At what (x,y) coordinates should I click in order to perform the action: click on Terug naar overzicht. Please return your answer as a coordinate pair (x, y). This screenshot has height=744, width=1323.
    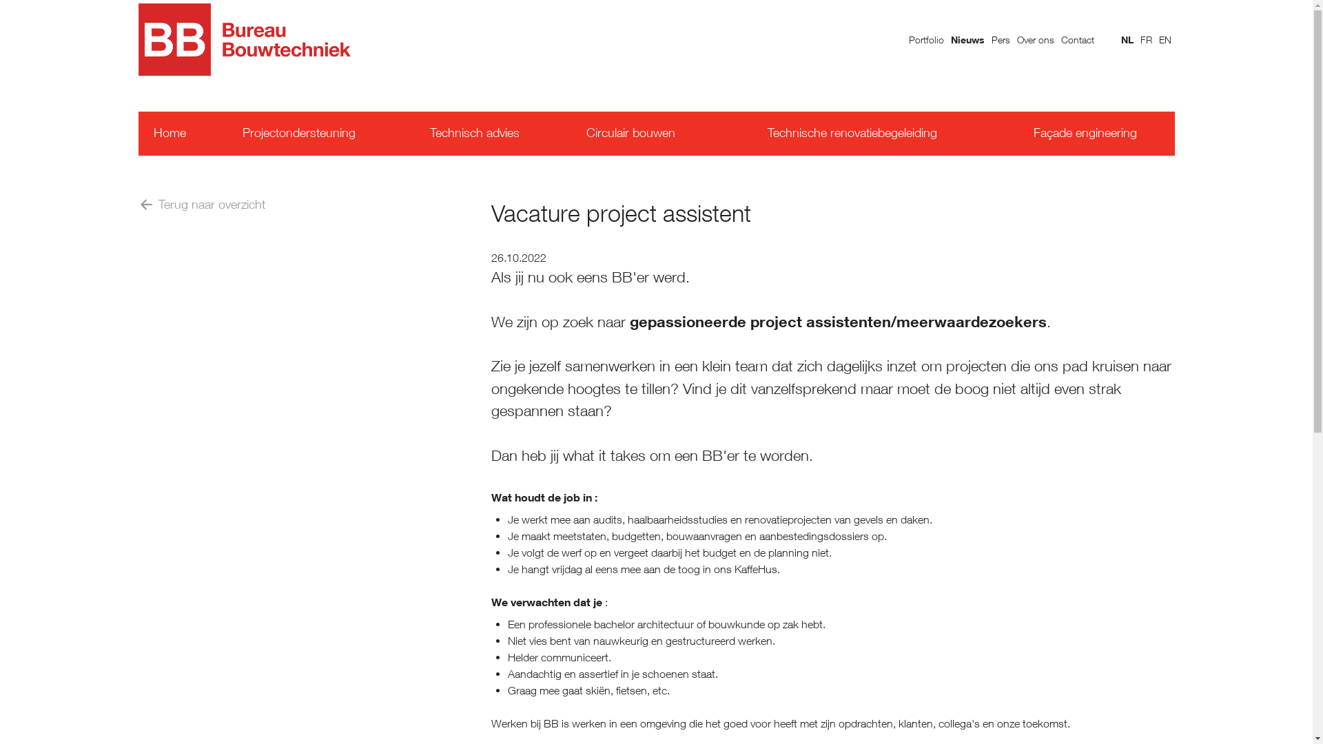
    Looking at the image, I should click on (201, 205).